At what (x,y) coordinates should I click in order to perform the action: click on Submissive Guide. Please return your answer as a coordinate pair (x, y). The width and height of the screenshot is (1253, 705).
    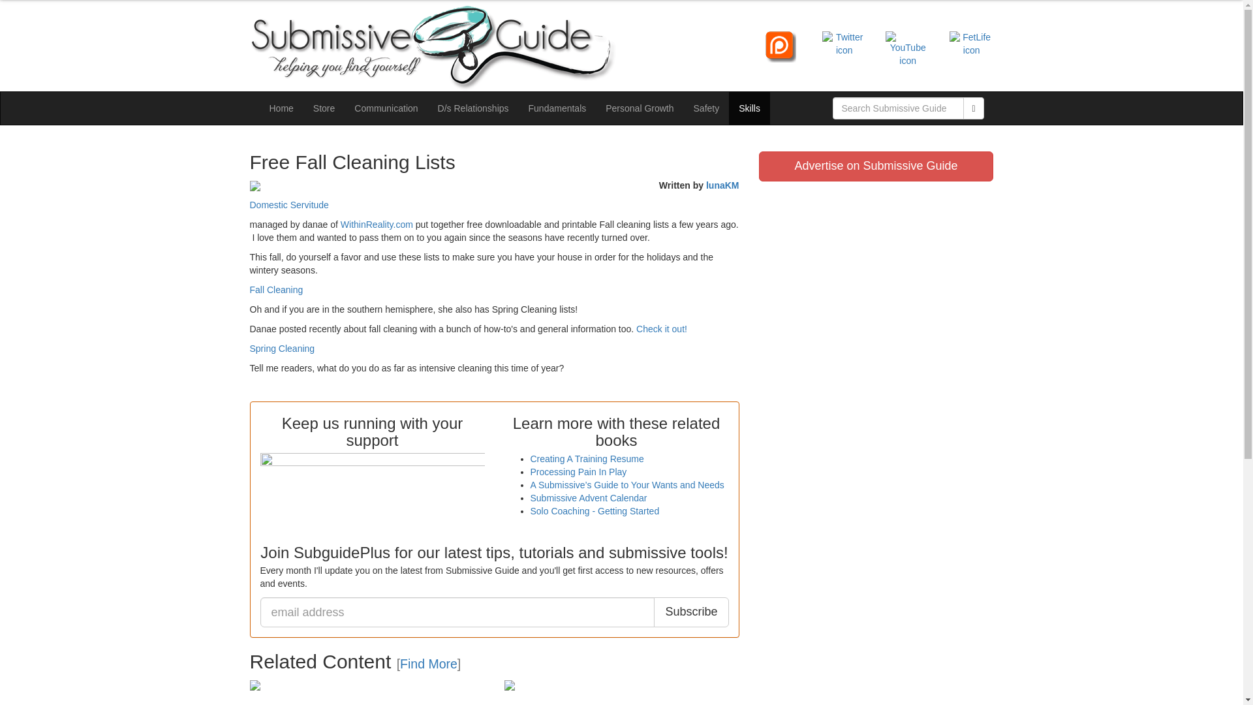
    Looking at the image, I should click on (494, 48).